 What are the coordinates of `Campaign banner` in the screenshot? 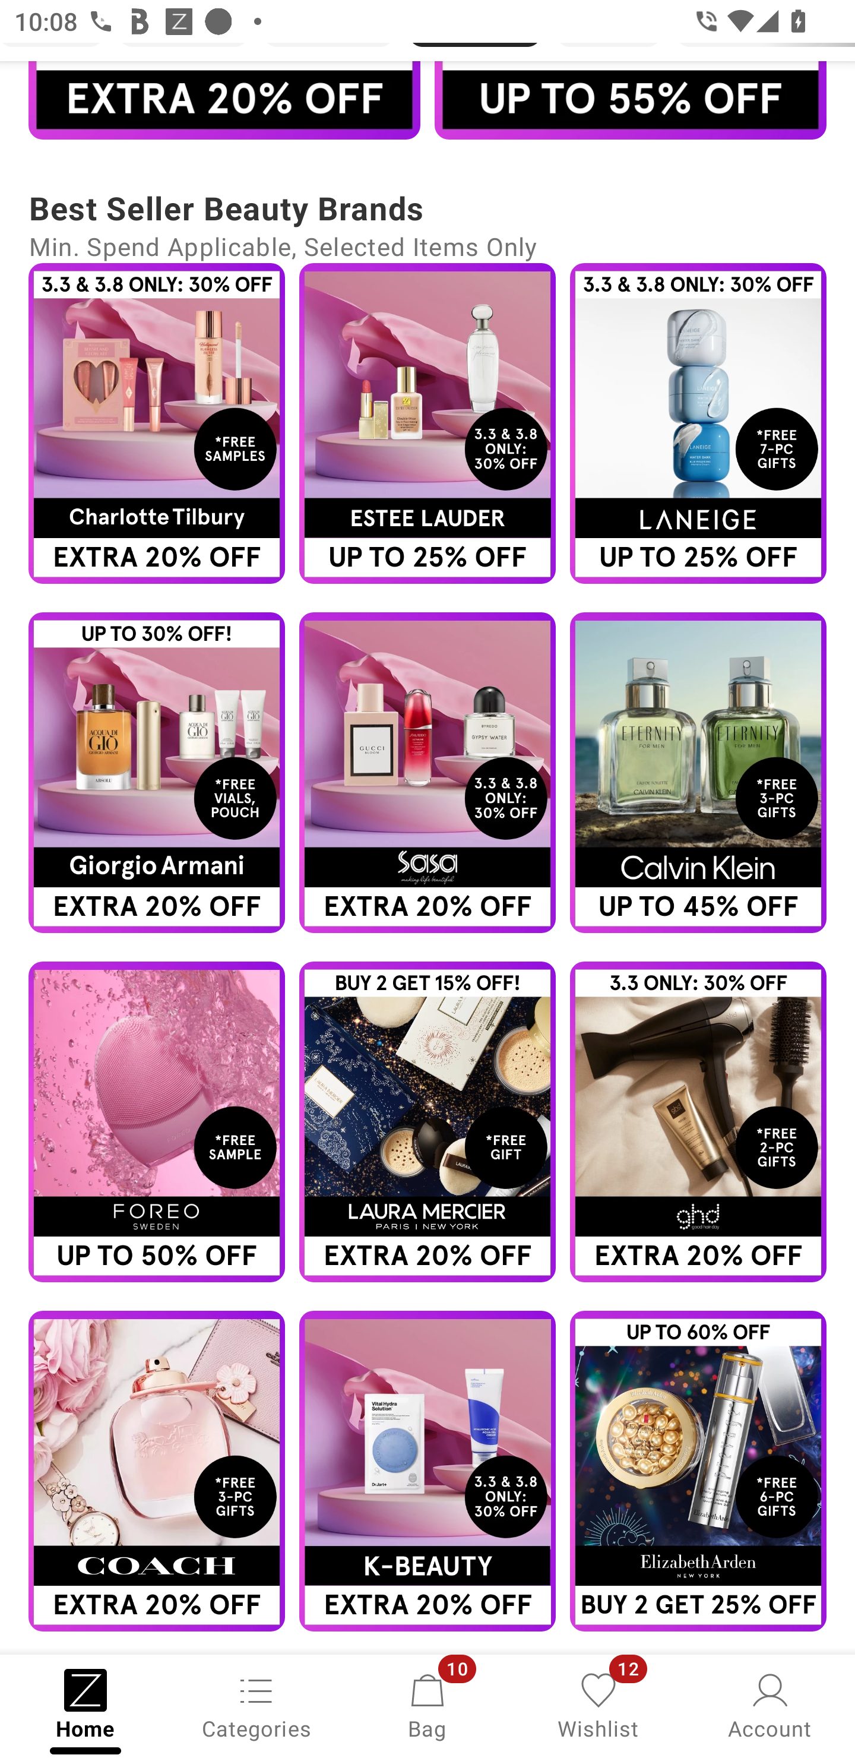 It's located at (156, 1121).